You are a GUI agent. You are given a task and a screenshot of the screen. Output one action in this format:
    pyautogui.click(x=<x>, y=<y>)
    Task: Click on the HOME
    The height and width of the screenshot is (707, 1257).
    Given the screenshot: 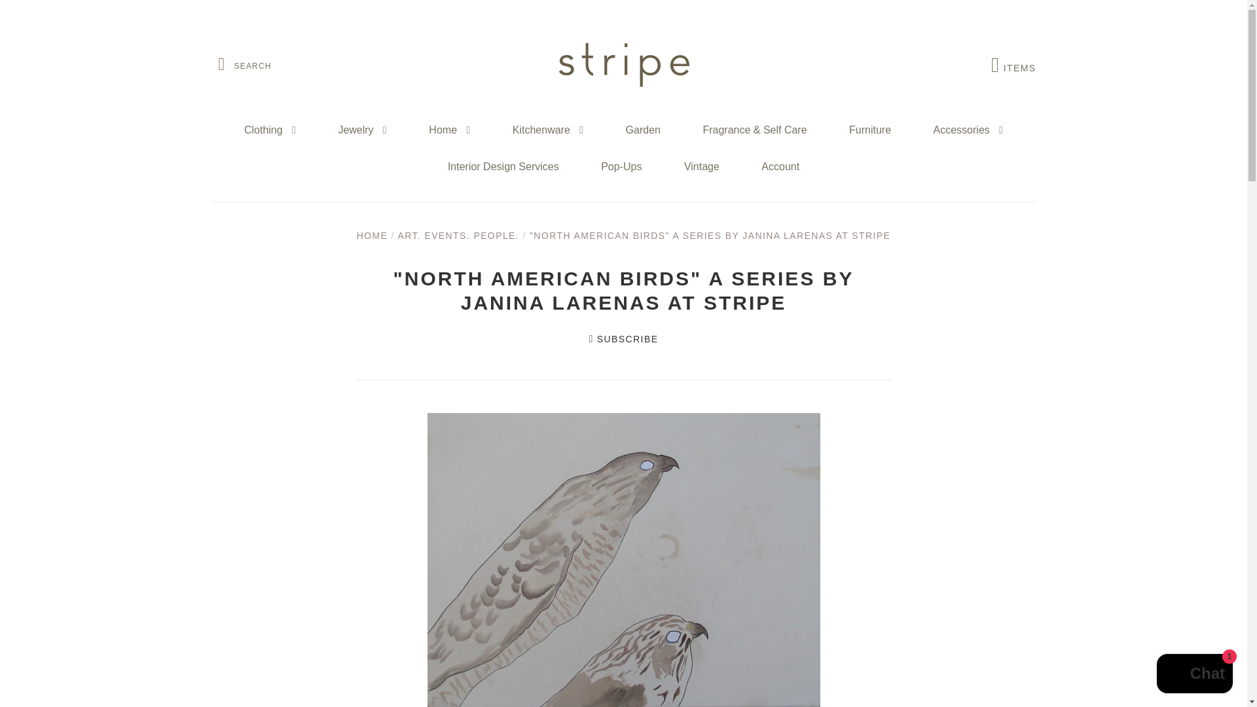 What is the action you would take?
    pyautogui.click(x=373, y=236)
    